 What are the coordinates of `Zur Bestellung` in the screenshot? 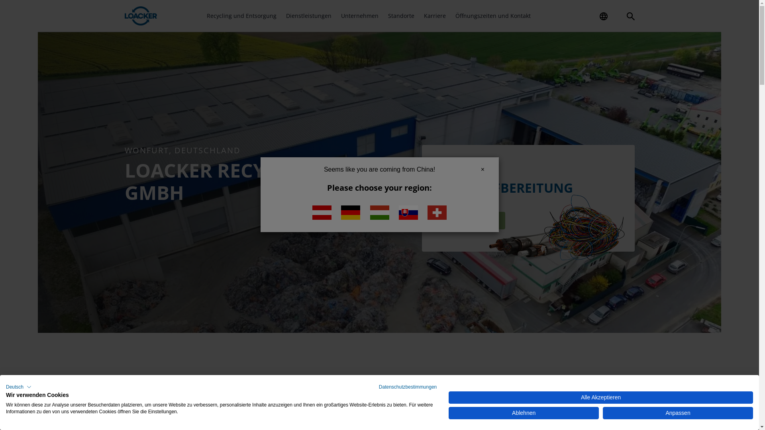 It's located at (546, 13).